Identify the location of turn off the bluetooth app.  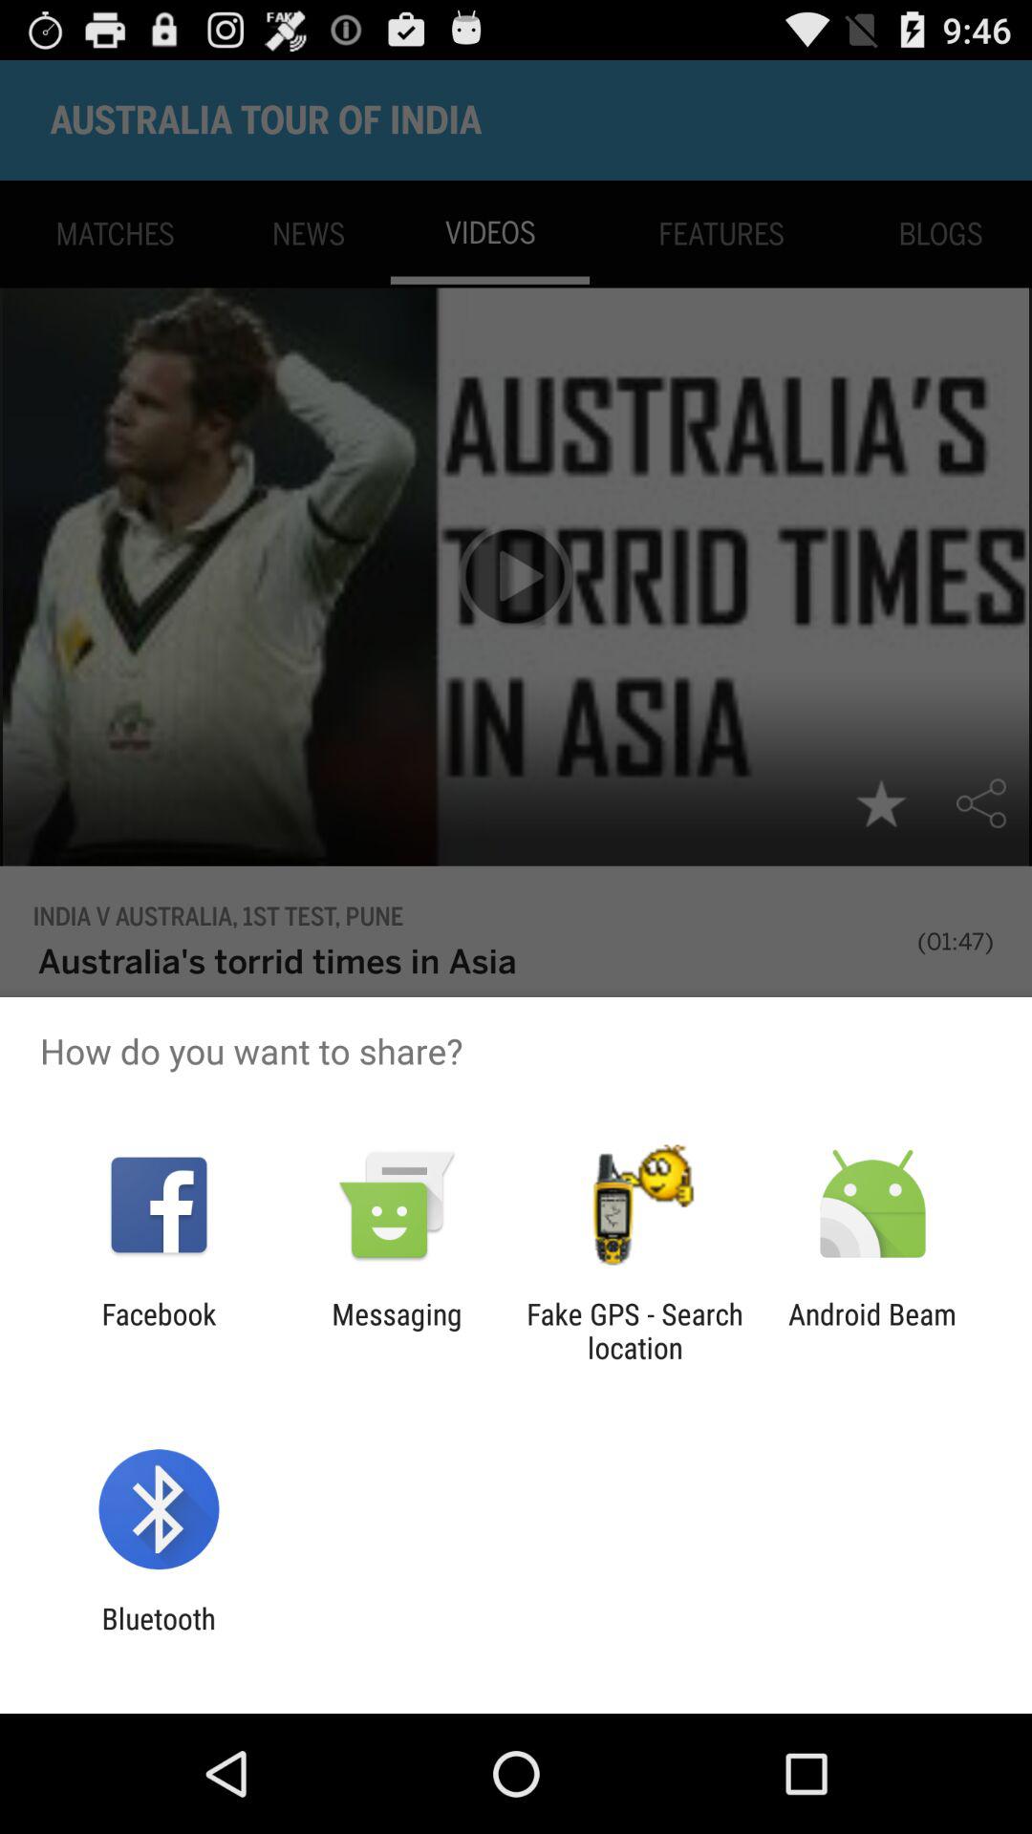
(159, 1635).